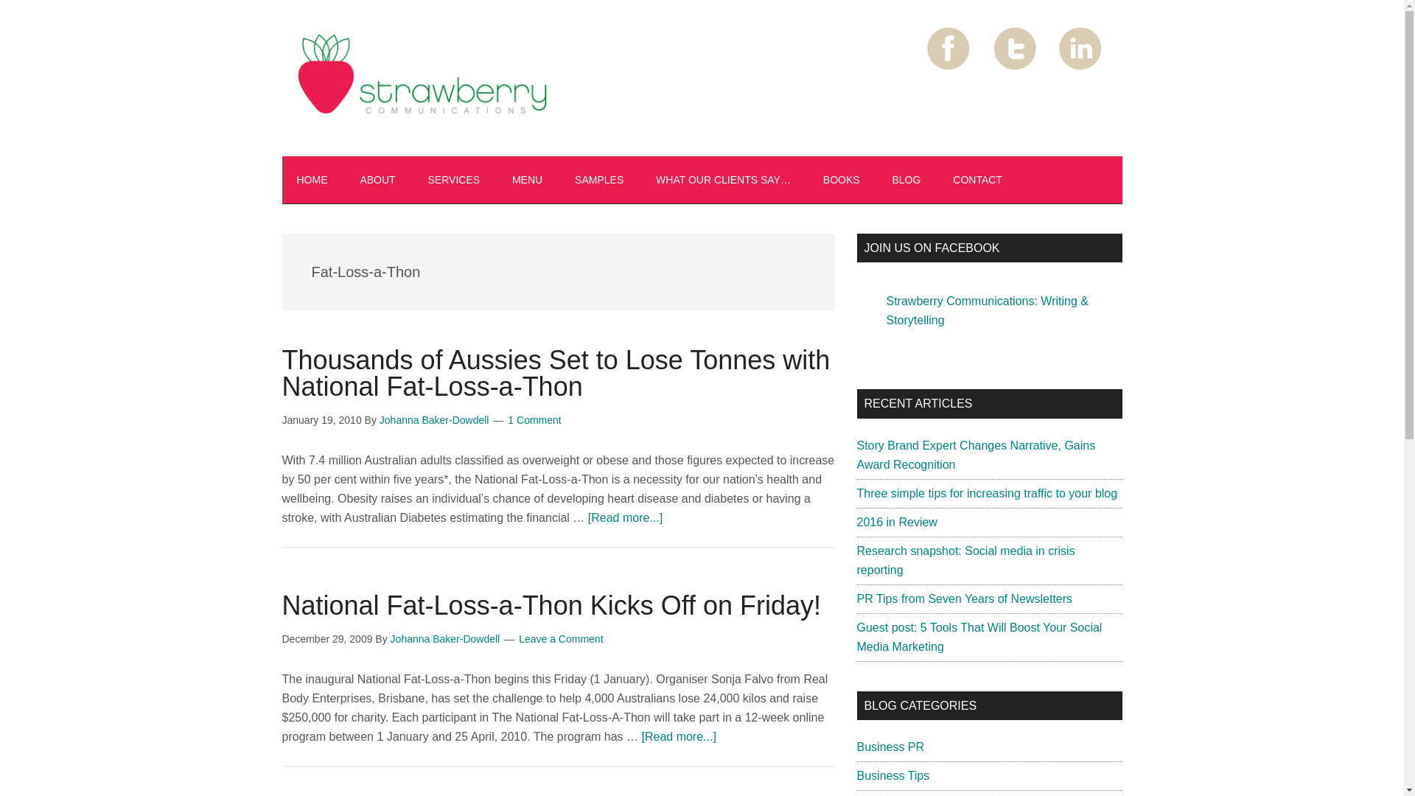  Describe the element at coordinates (434, 419) in the screenshot. I see `Johanna Baker-Dowdell` at that location.